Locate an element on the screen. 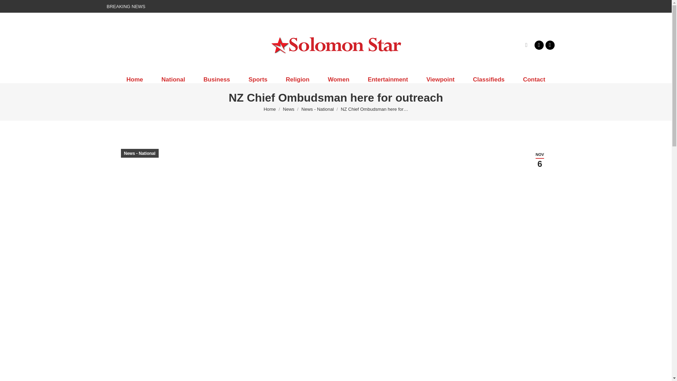  Business is located at coordinates (217, 79).